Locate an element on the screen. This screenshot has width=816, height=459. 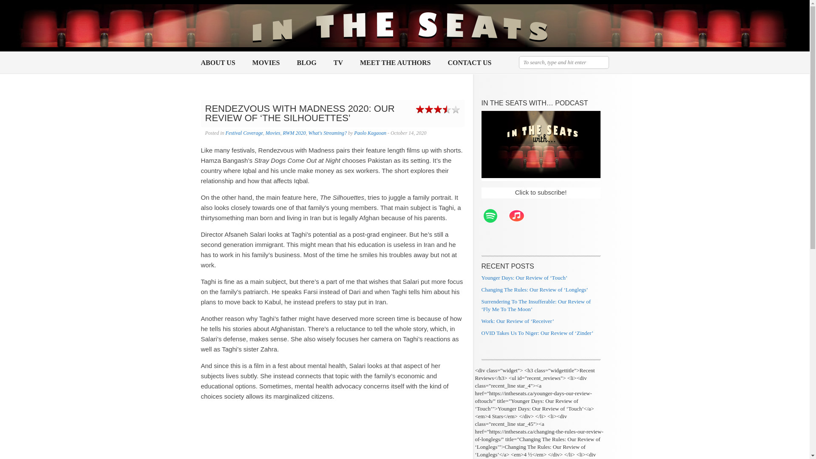
ABOUT US is located at coordinates (218, 63).